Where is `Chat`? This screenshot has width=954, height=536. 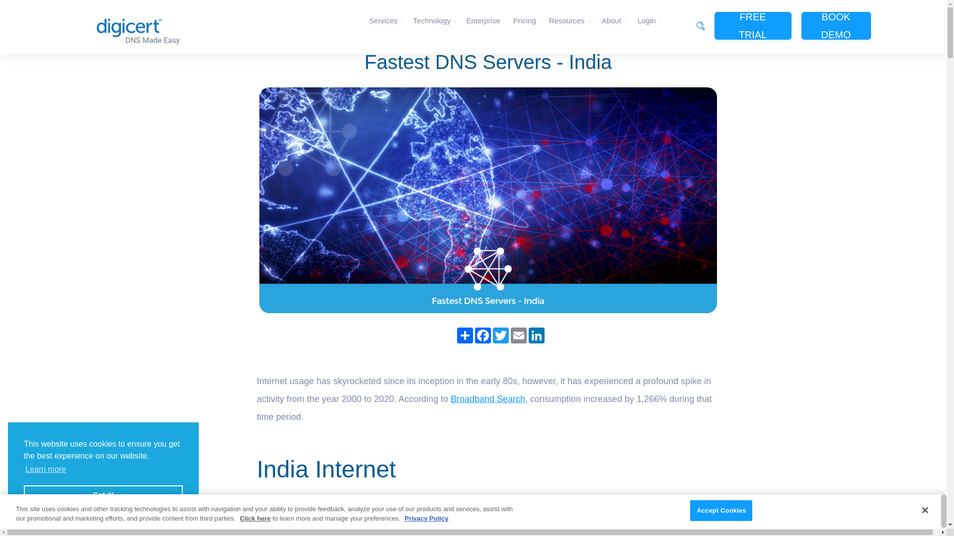 Chat is located at coordinates (921, 502).